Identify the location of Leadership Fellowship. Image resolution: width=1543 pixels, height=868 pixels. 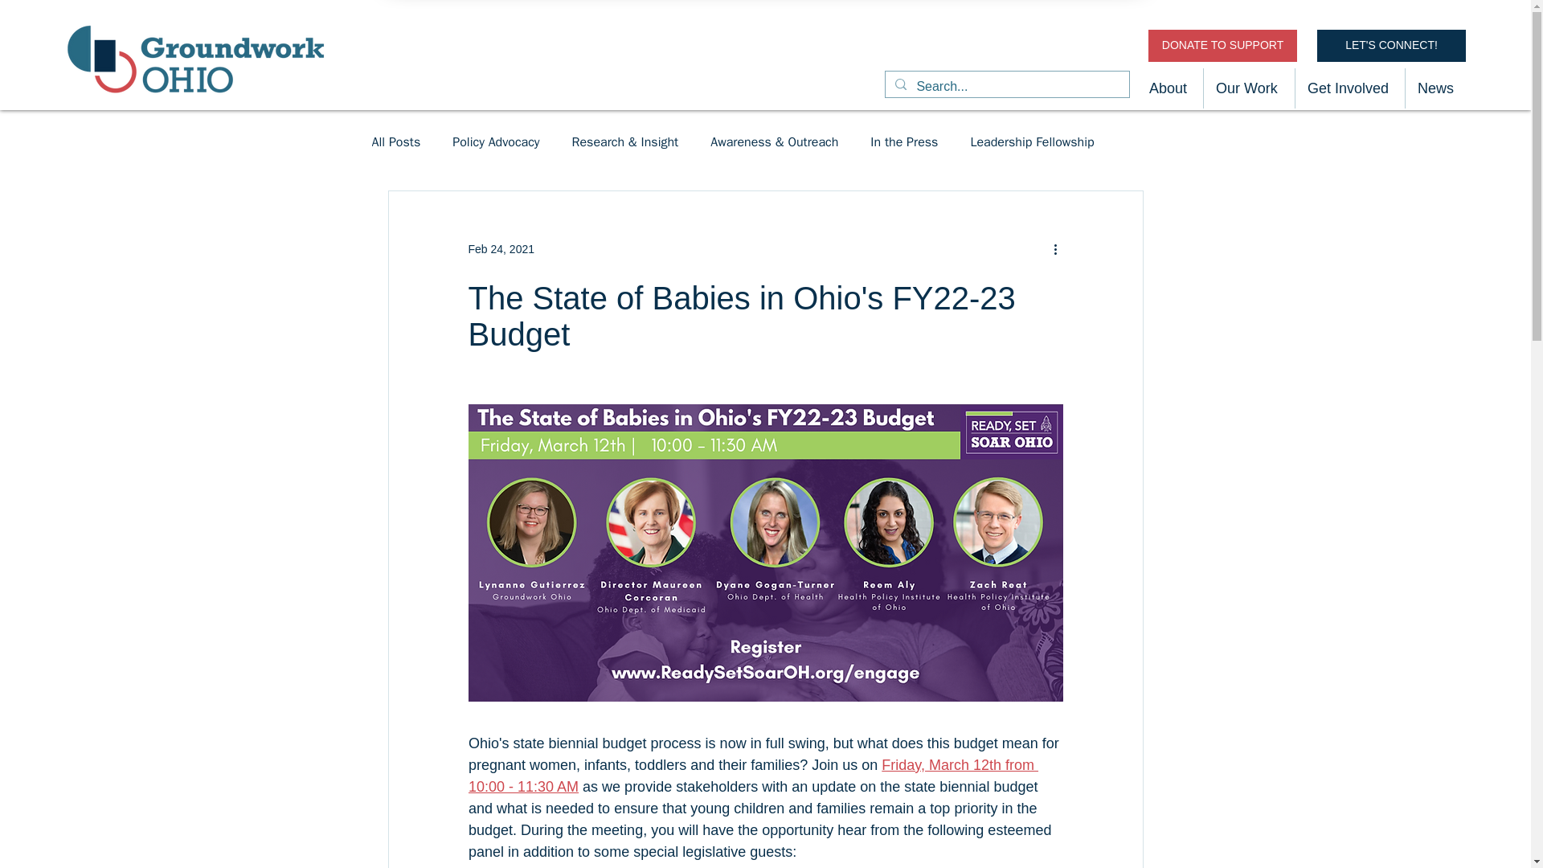
(1032, 141).